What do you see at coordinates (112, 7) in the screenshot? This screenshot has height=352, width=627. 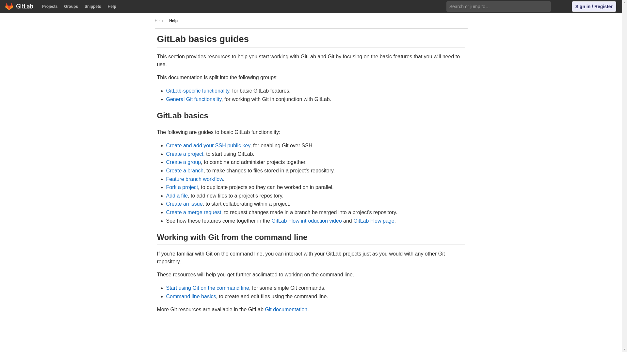 I see `Help` at bounding box center [112, 7].